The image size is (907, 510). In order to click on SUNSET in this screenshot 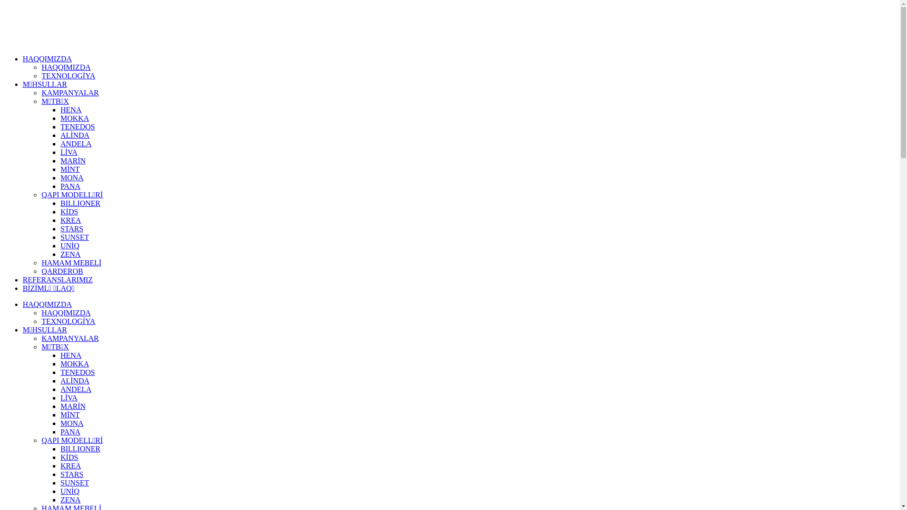, I will do `click(75, 237)`.